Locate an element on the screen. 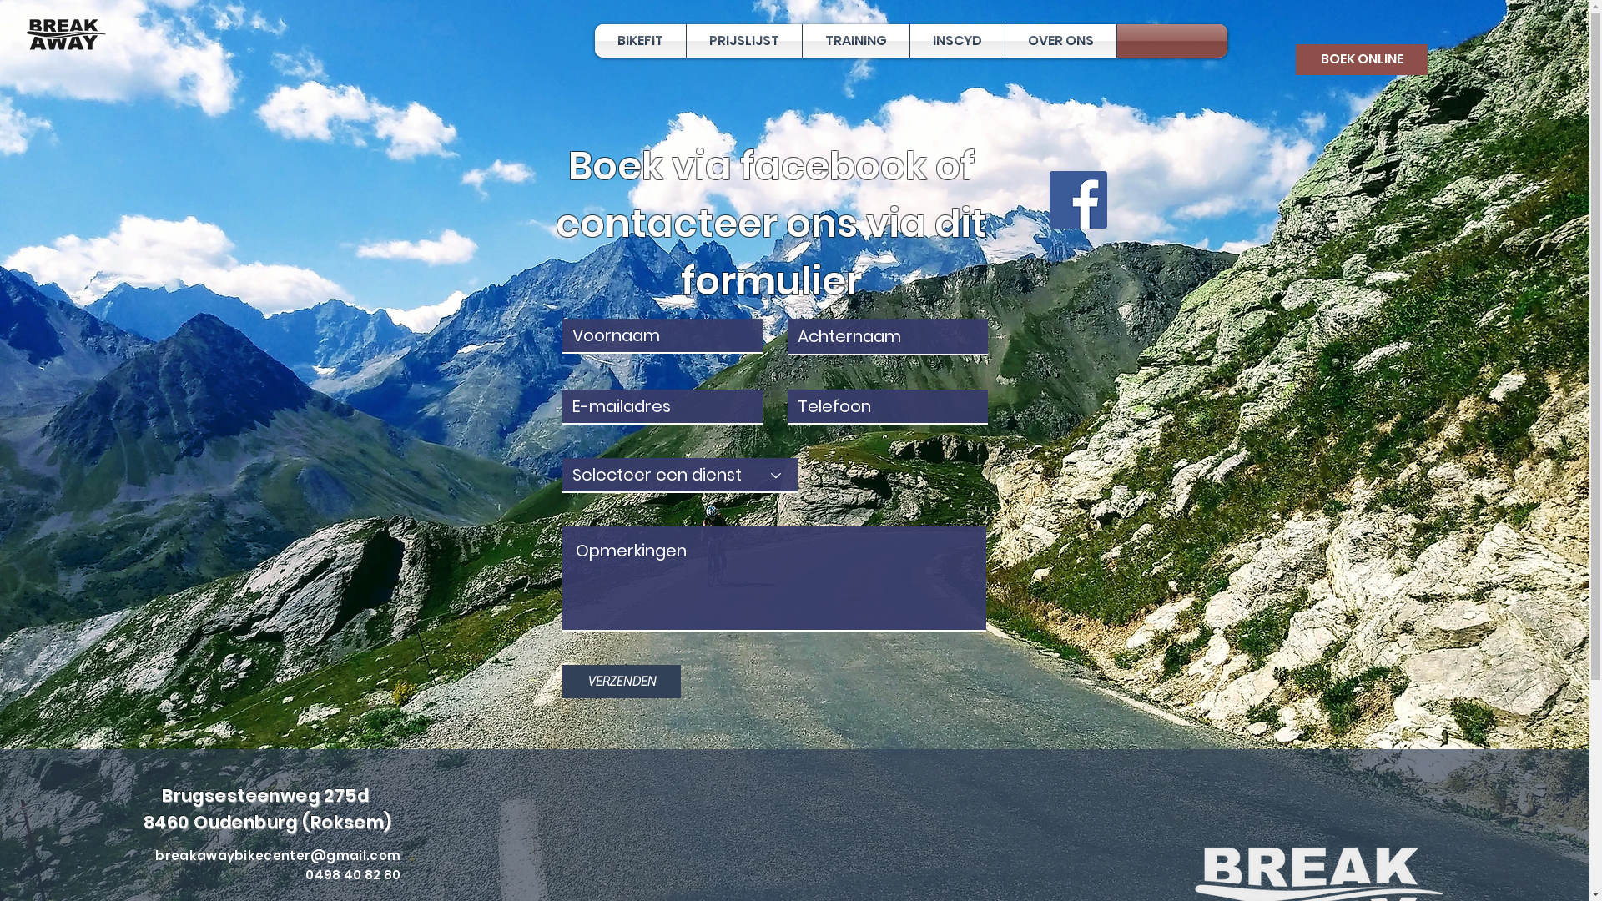 This screenshot has width=1602, height=901. thumbnail_BA - Zwart.png is located at coordinates (63, 35).